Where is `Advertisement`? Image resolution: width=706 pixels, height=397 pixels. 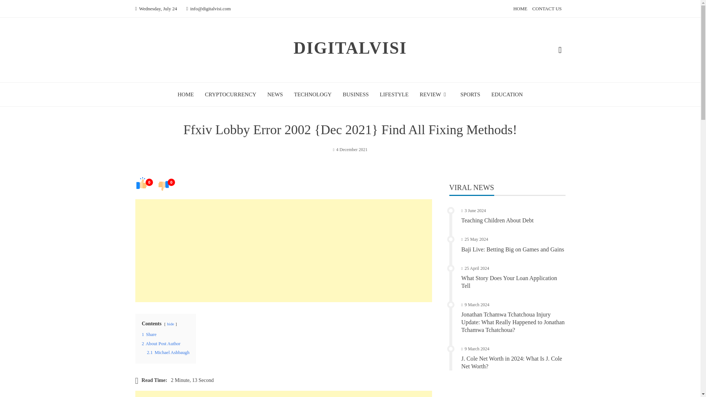 Advertisement is located at coordinates (284, 394).